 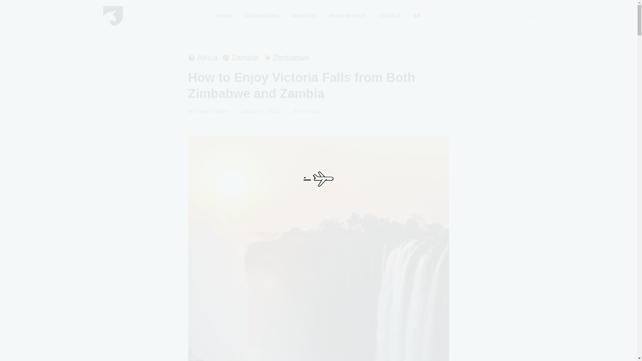 I want to click on DESTINATIONS, so click(x=261, y=16).